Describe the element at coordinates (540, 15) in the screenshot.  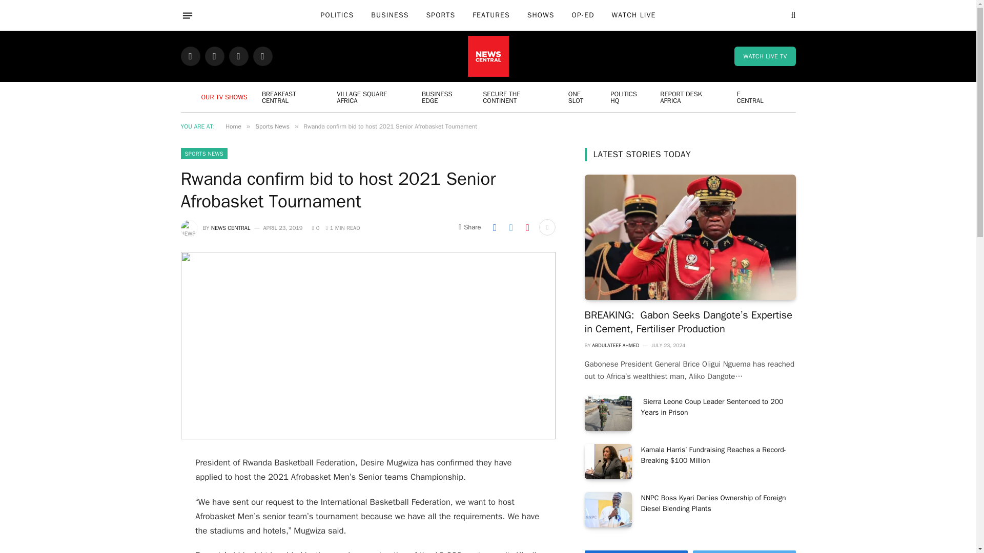
I see `SHOWS` at that location.